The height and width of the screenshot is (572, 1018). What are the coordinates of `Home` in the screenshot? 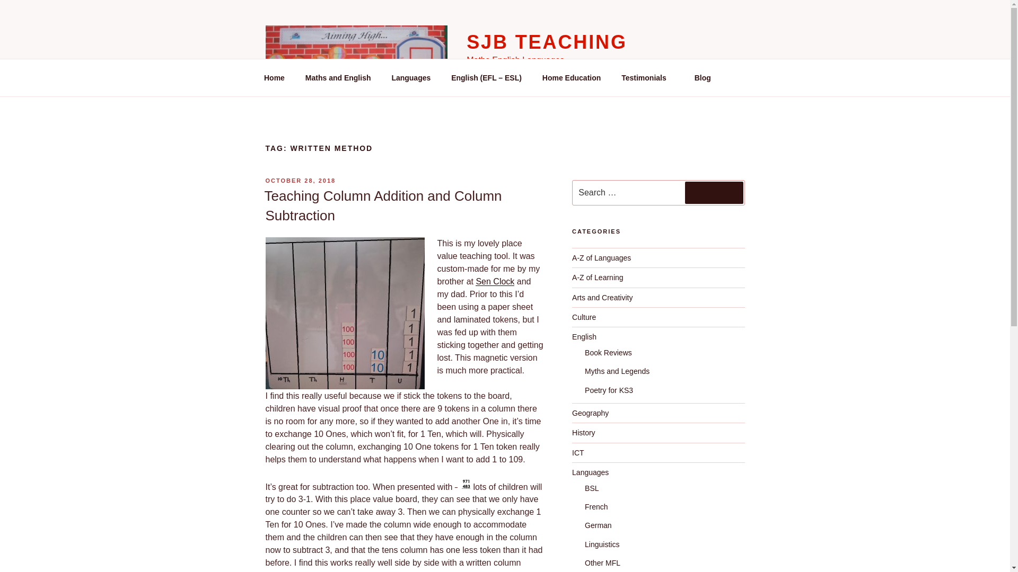 It's located at (274, 77).